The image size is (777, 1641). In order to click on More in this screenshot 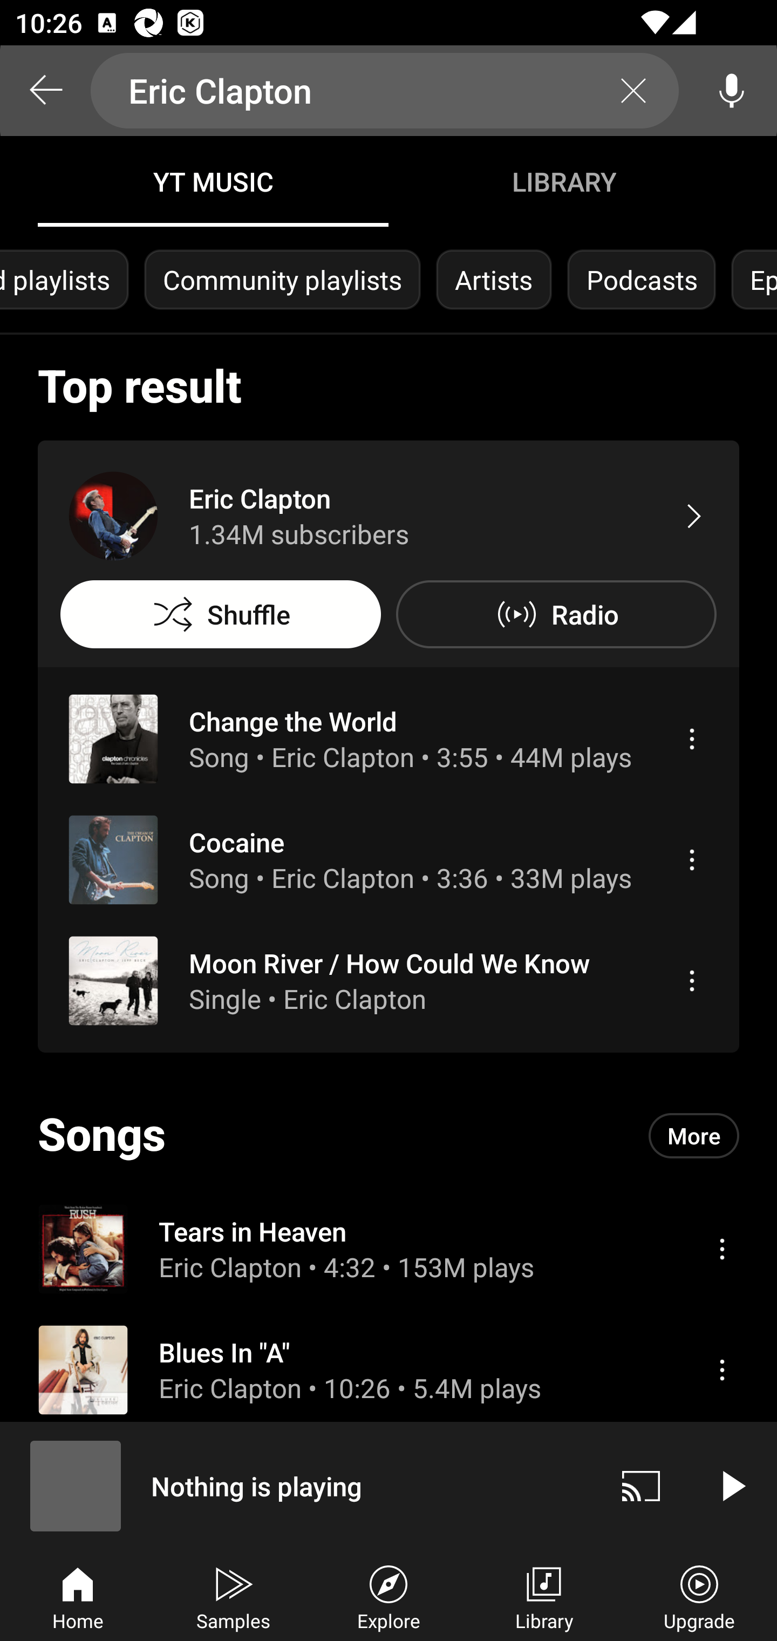, I will do `click(694, 1136)`.